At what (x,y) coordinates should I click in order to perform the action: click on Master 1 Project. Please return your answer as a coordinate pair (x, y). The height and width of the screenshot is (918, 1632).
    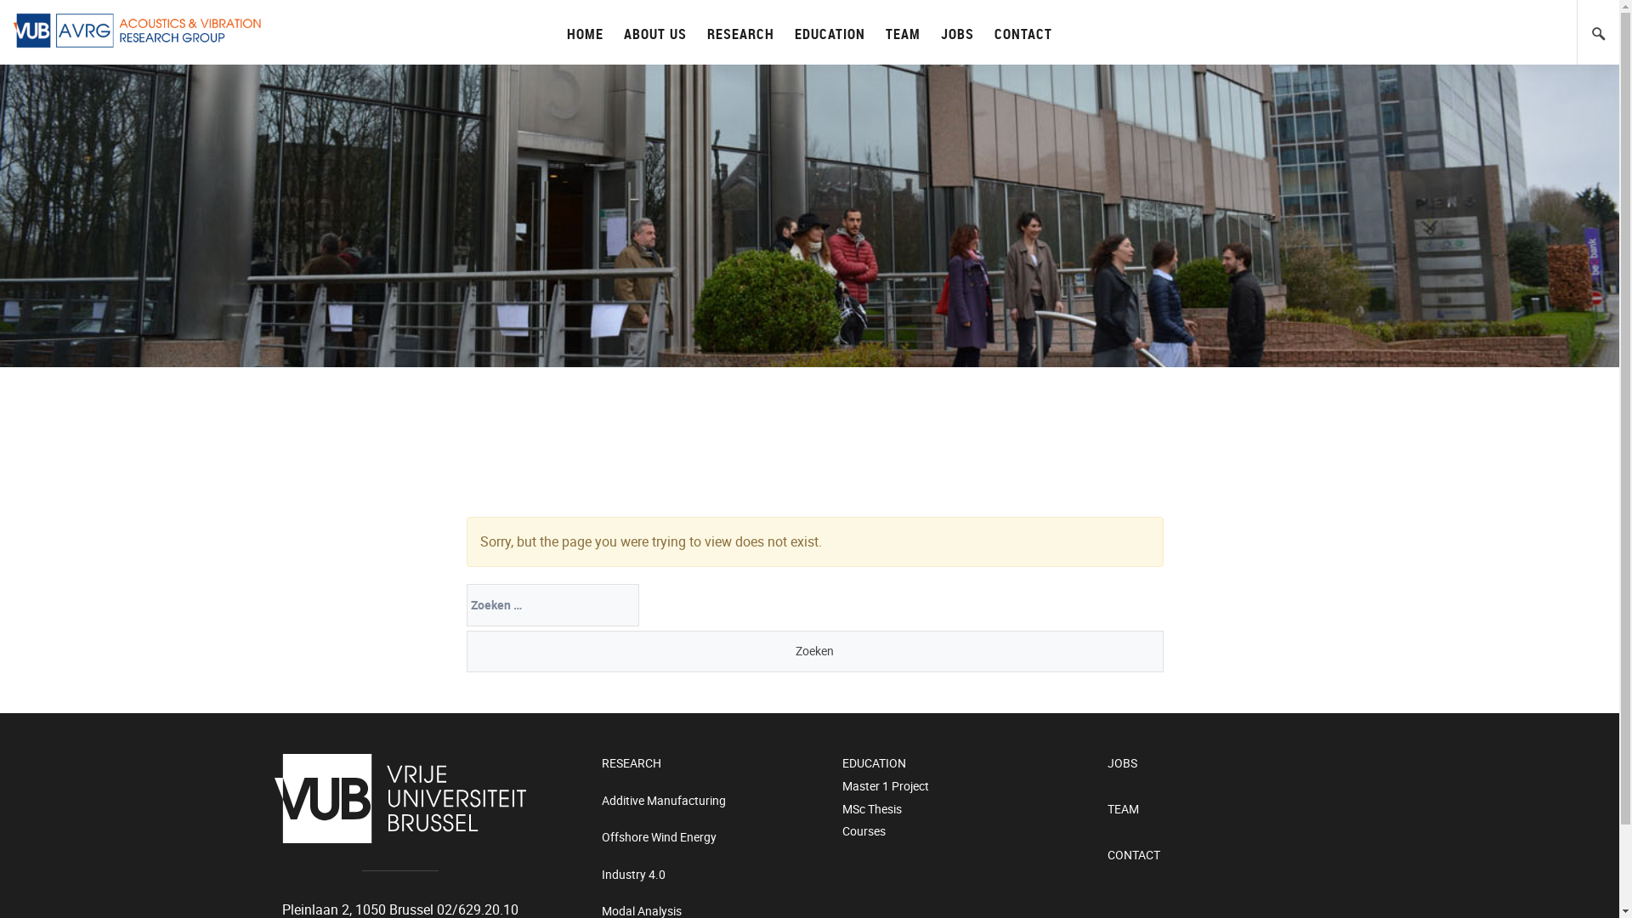
    Looking at the image, I should click on (967, 789).